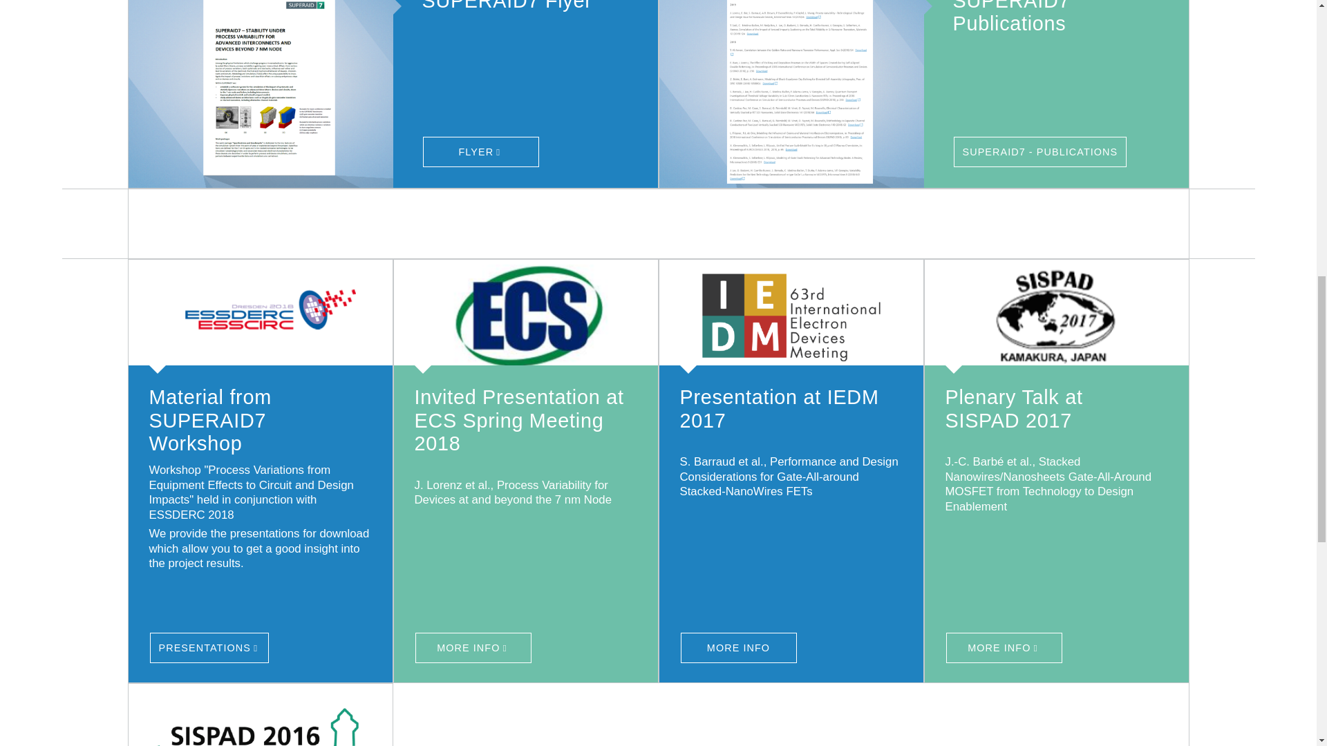  I want to click on More Info, so click(738, 648).